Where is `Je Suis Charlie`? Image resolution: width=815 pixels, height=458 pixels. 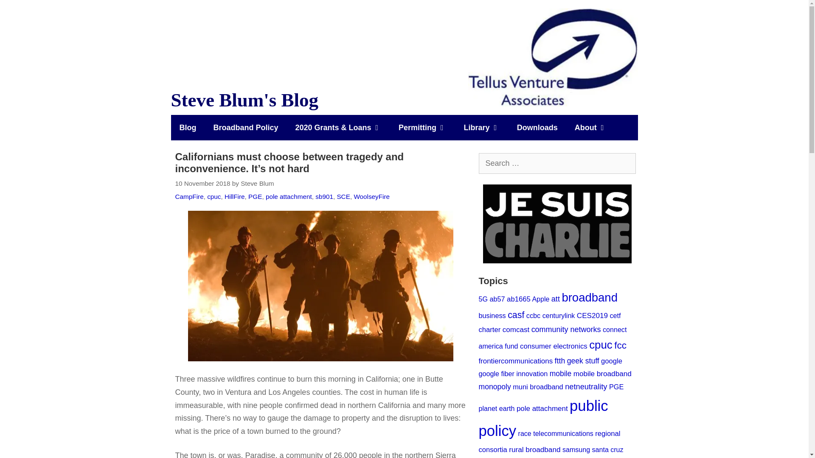
Je Suis Charlie is located at coordinates (557, 224).